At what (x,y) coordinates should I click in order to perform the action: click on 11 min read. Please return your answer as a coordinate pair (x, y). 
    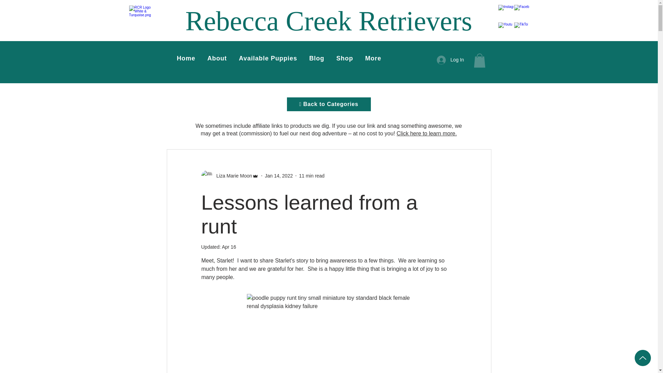
    Looking at the image, I should click on (311, 176).